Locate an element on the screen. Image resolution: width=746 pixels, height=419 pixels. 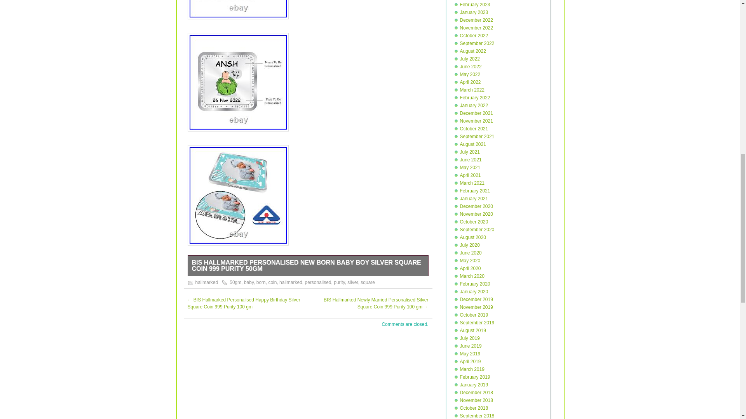
baby is located at coordinates (249, 282).